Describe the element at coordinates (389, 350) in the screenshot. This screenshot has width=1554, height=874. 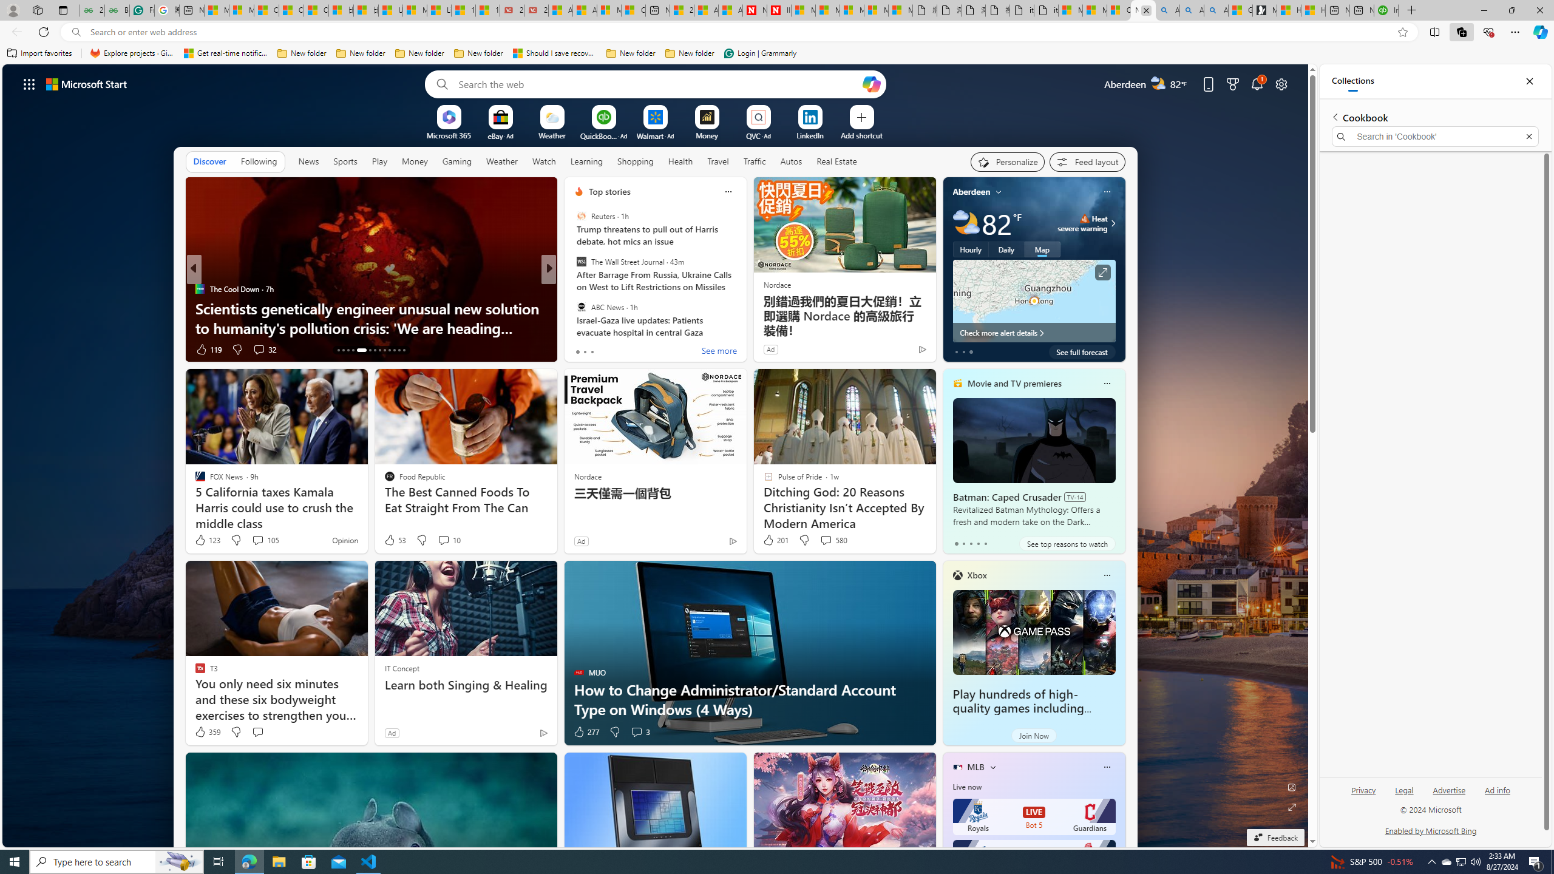
I see `AutomationID: tab-22` at that location.